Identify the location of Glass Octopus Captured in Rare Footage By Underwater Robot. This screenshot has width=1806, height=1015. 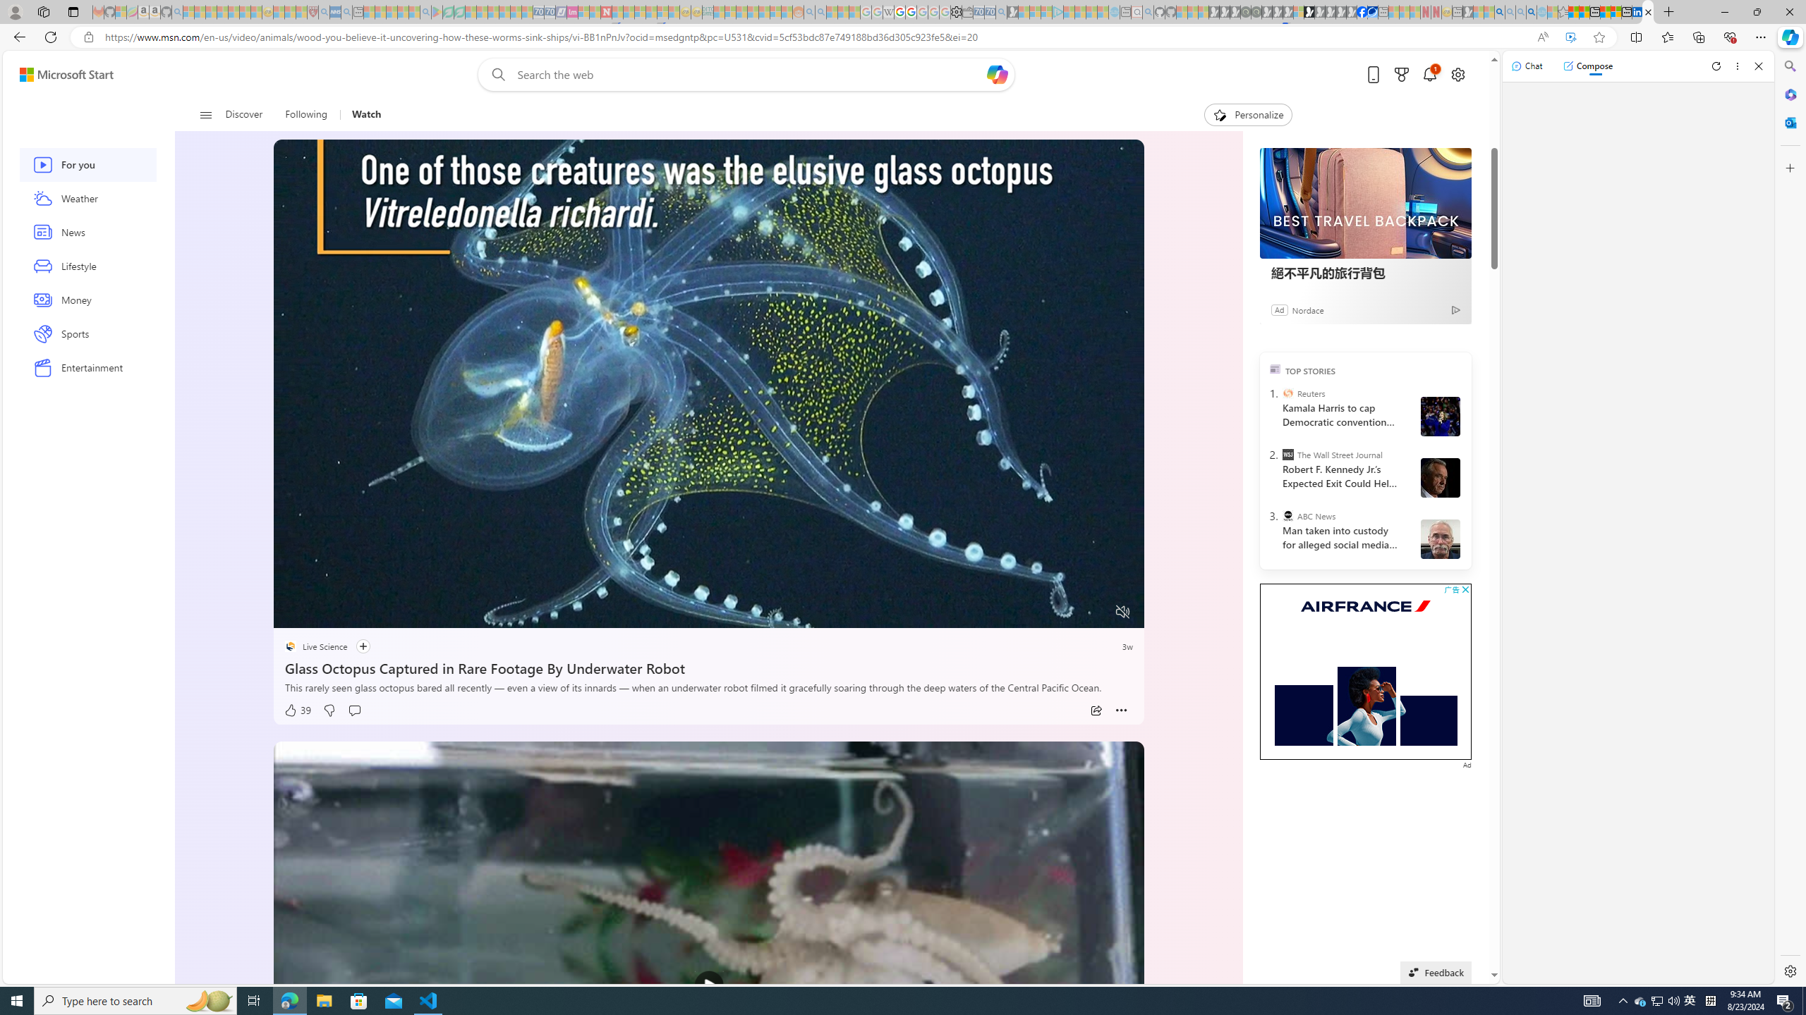
(708, 665).